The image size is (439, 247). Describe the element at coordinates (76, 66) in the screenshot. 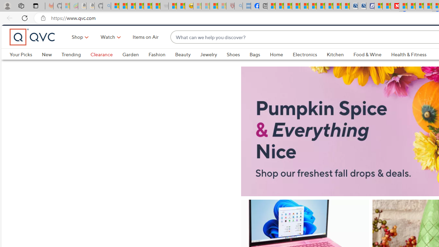

I see `Trending` at that location.